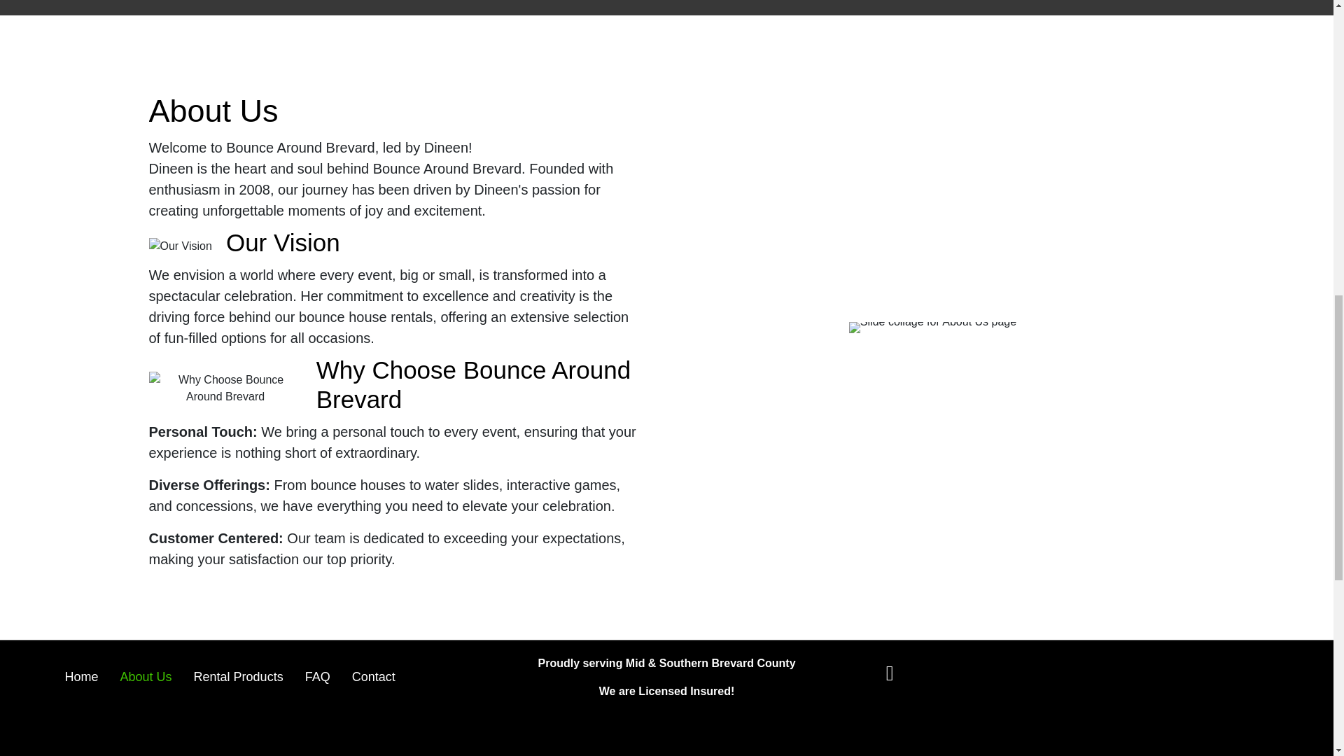 Image resolution: width=1344 pixels, height=756 pixels. Describe the element at coordinates (932, 328) in the screenshot. I see `Slide collage for About Us page` at that location.